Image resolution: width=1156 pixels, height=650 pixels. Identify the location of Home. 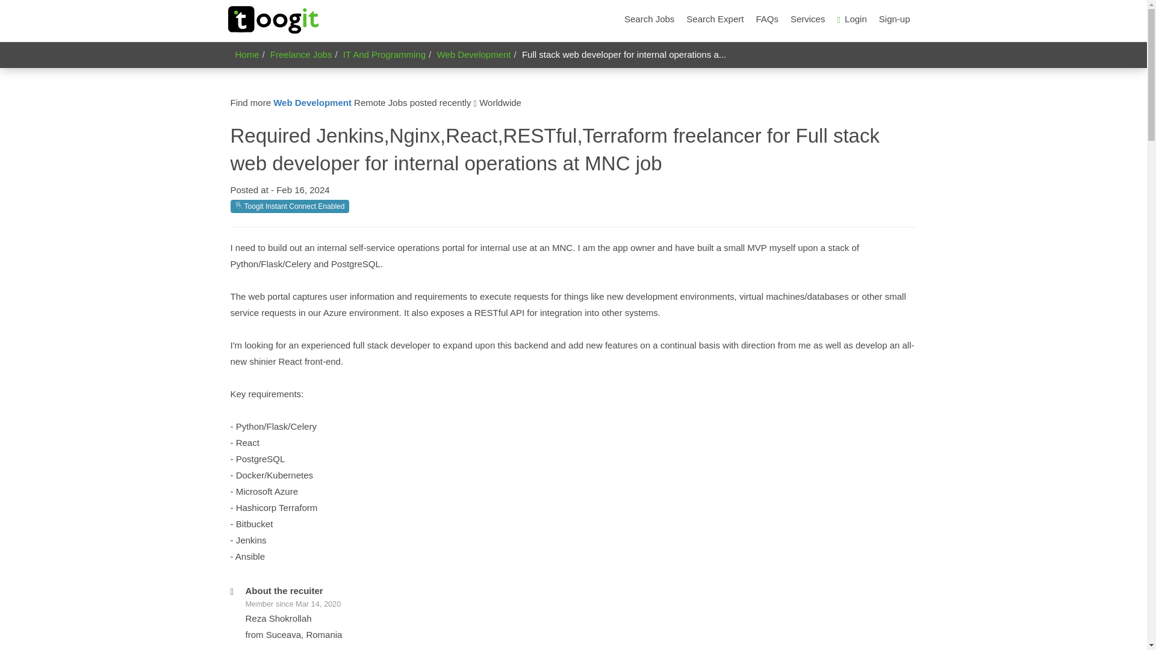
(247, 54).